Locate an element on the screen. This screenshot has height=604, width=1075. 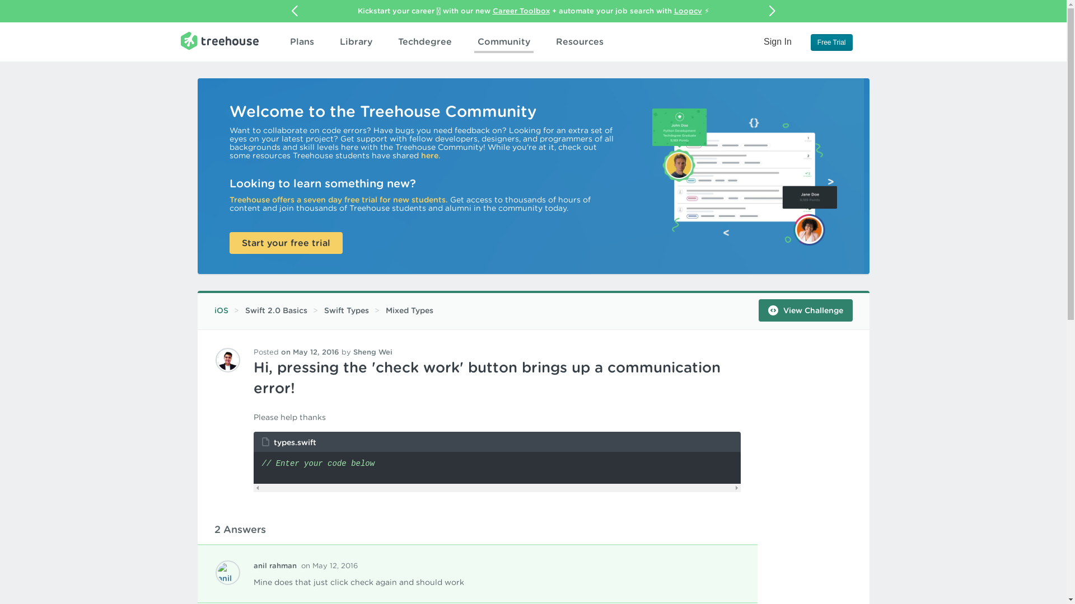
May 12, 2016 at 5:54pm  is located at coordinates (329, 566).